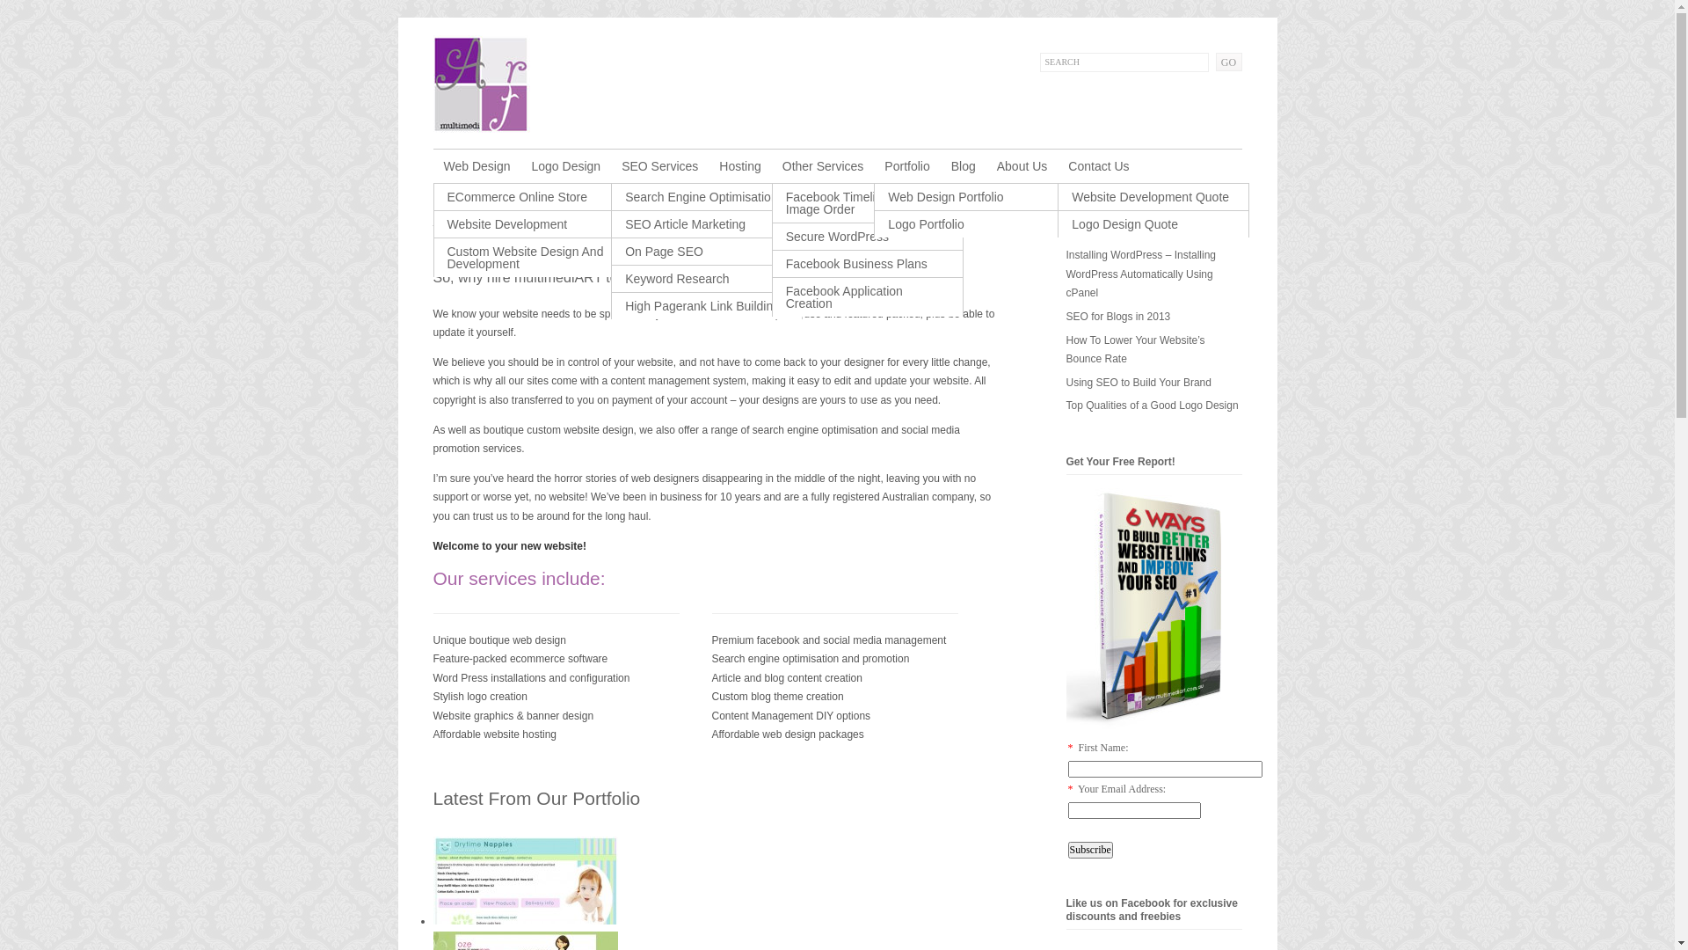 This screenshot has width=1688, height=950. What do you see at coordinates (1090, 850) in the screenshot?
I see `Subscribe` at bounding box center [1090, 850].